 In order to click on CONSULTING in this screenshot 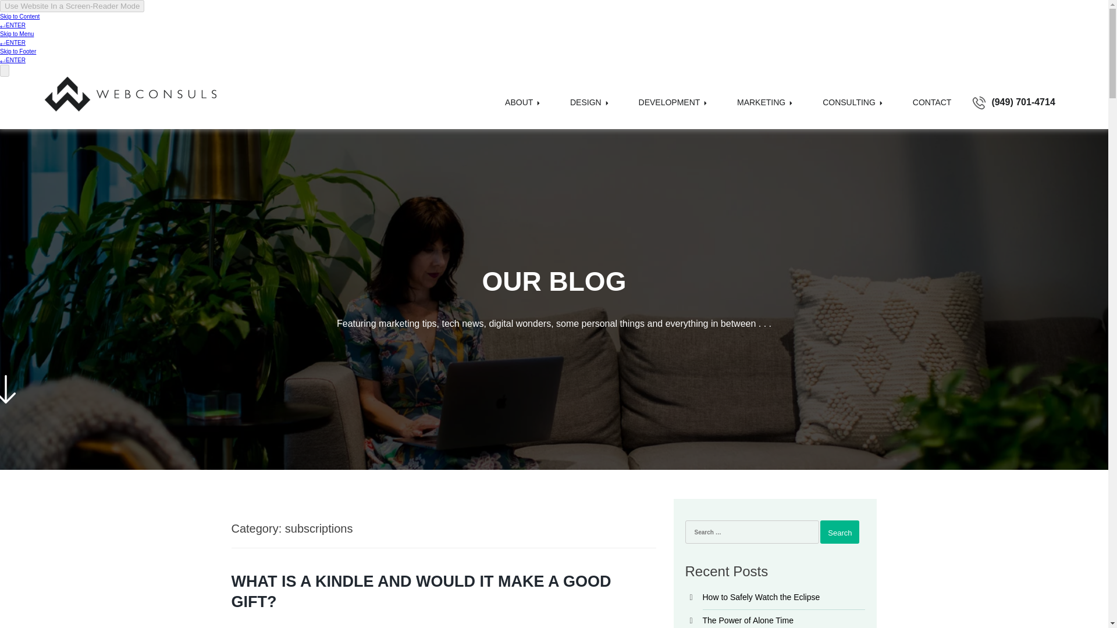, I will do `click(853, 110)`.